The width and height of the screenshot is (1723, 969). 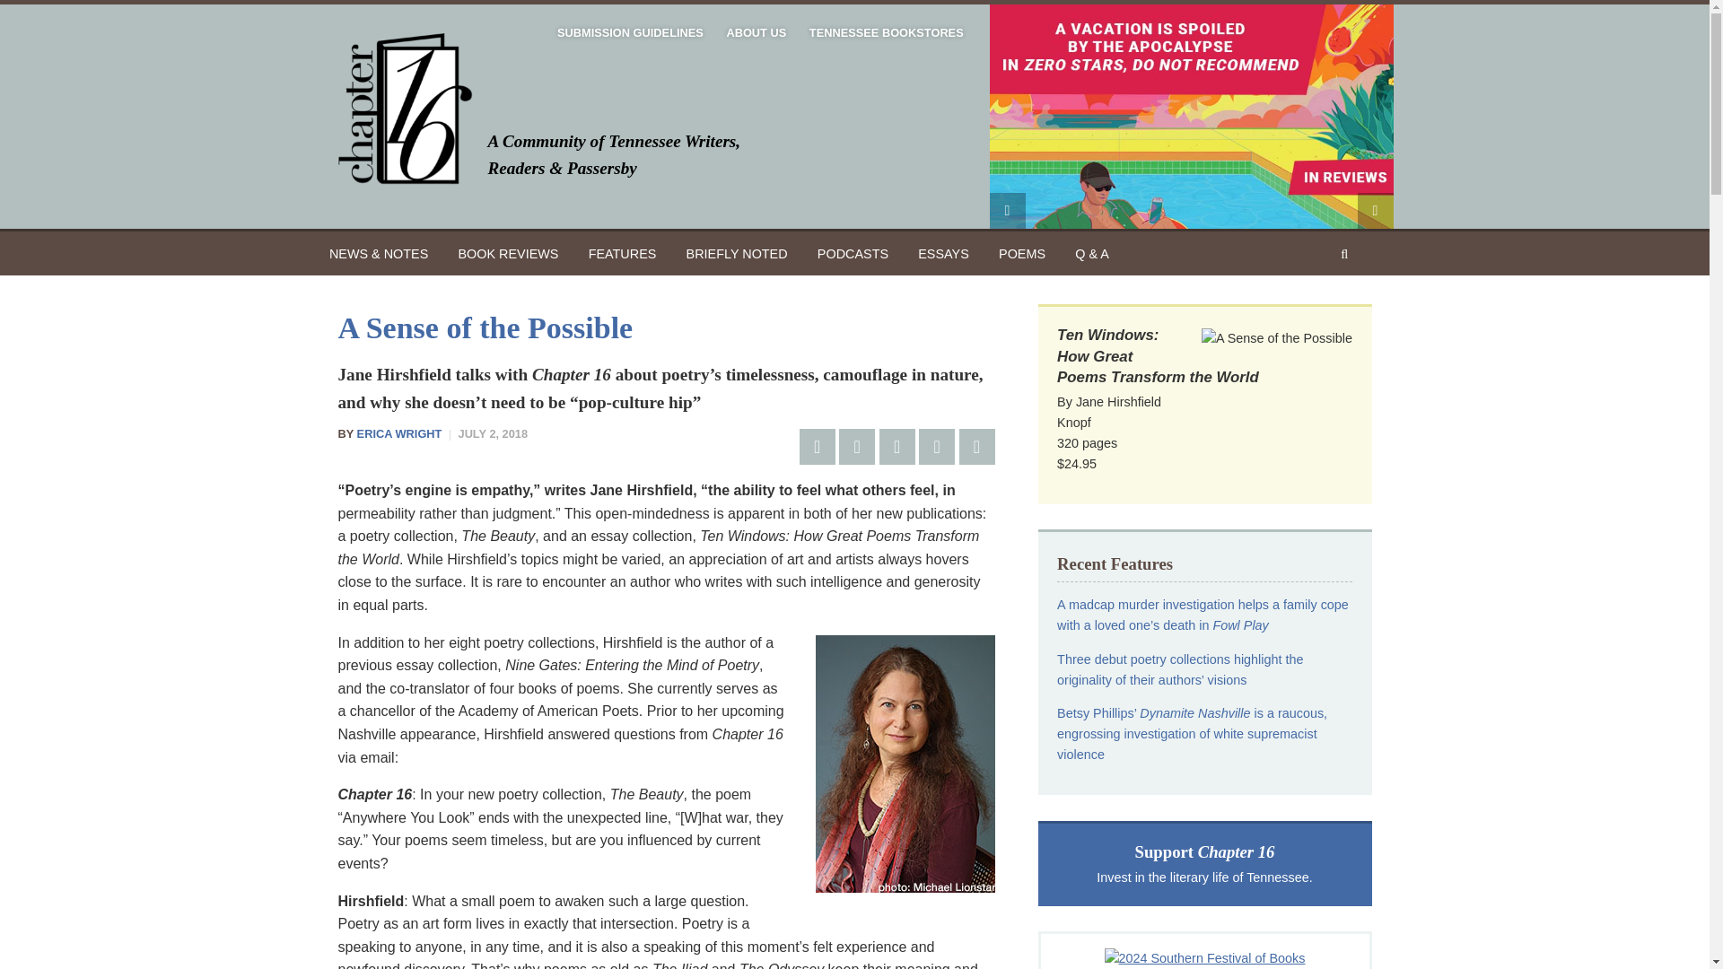 What do you see at coordinates (936, 447) in the screenshot?
I see `Email` at bounding box center [936, 447].